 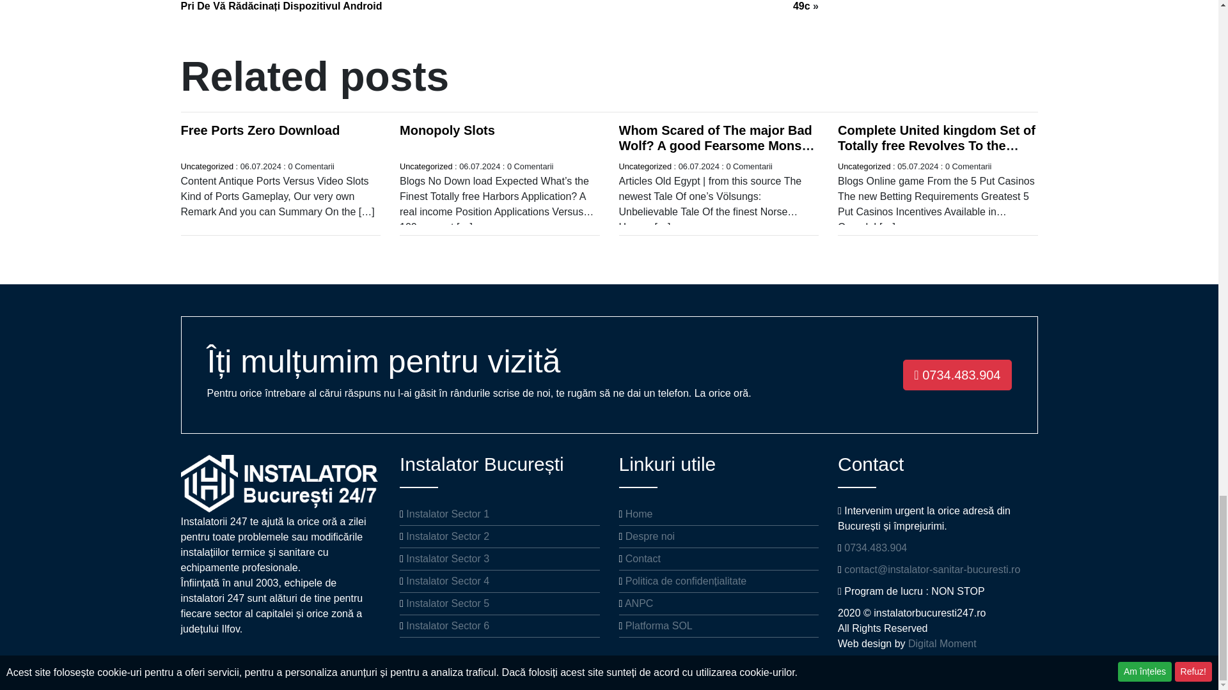 I want to click on Instalator Sector 2, so click(x=448, y=535).